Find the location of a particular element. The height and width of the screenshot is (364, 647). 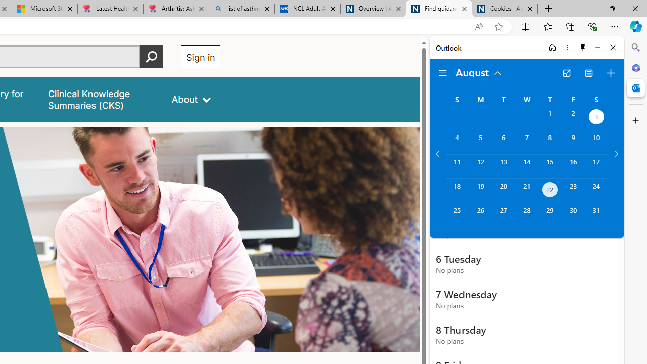

Sunday, August 4, 2024.  is located at coordinates (457, 142).